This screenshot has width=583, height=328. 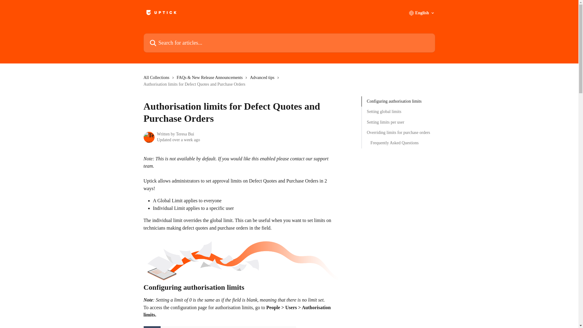 I want to click on Setting global limits, so click(x=398, y=112).